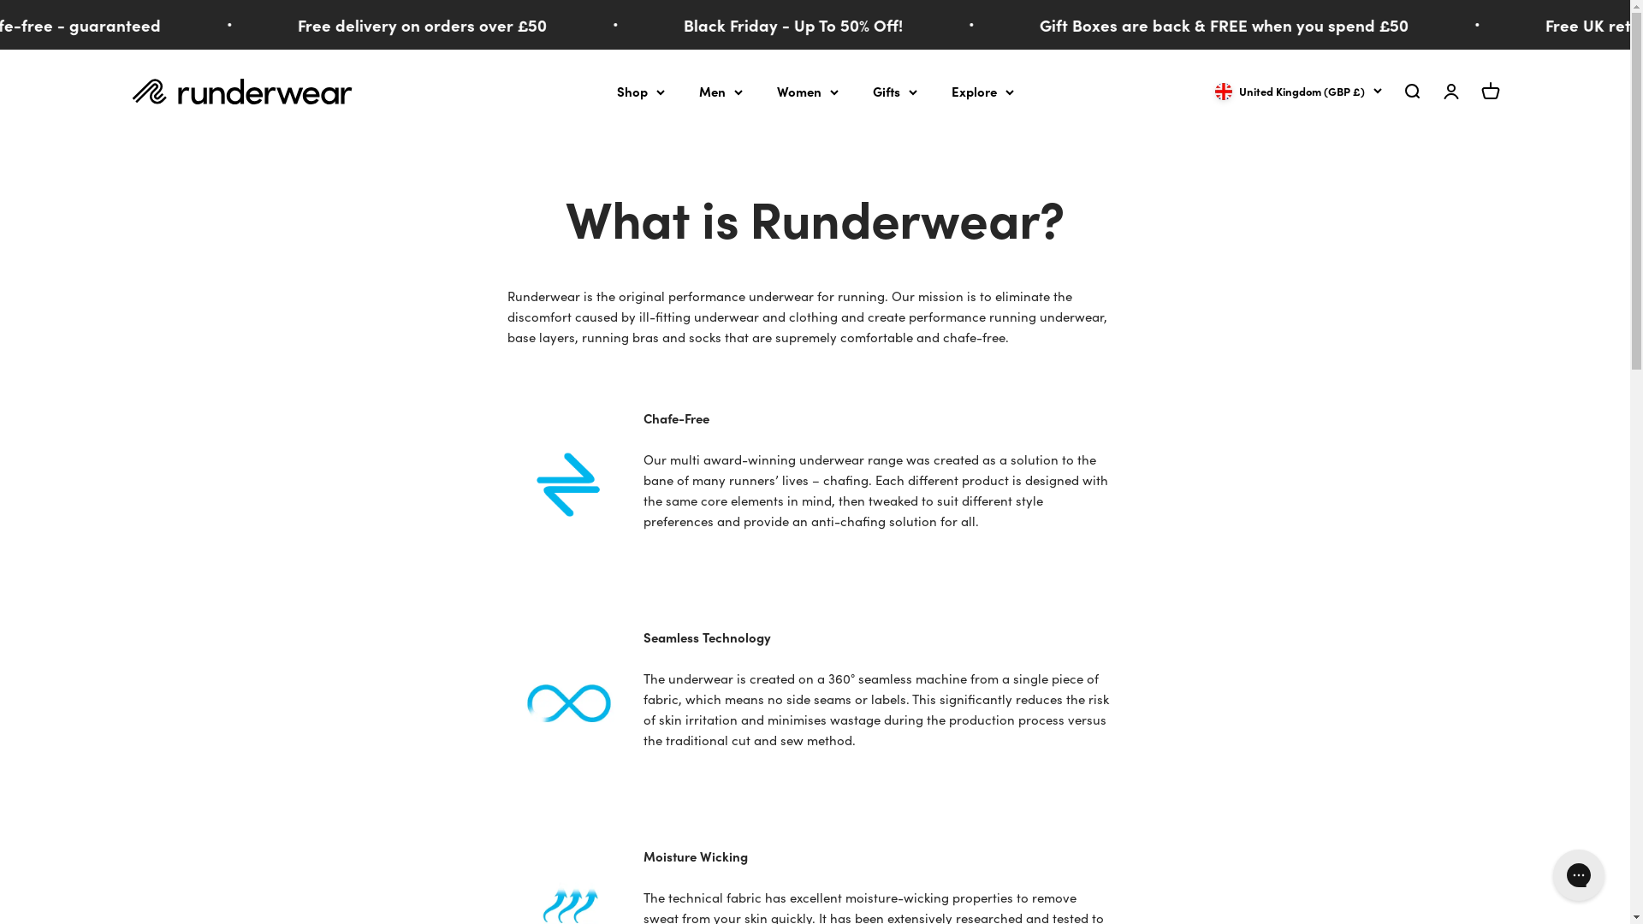 This screenshot has height=924, width=1643. Describe the element at coordinates (1450, 92) in the screenshot. I see `Open account page` at that location.